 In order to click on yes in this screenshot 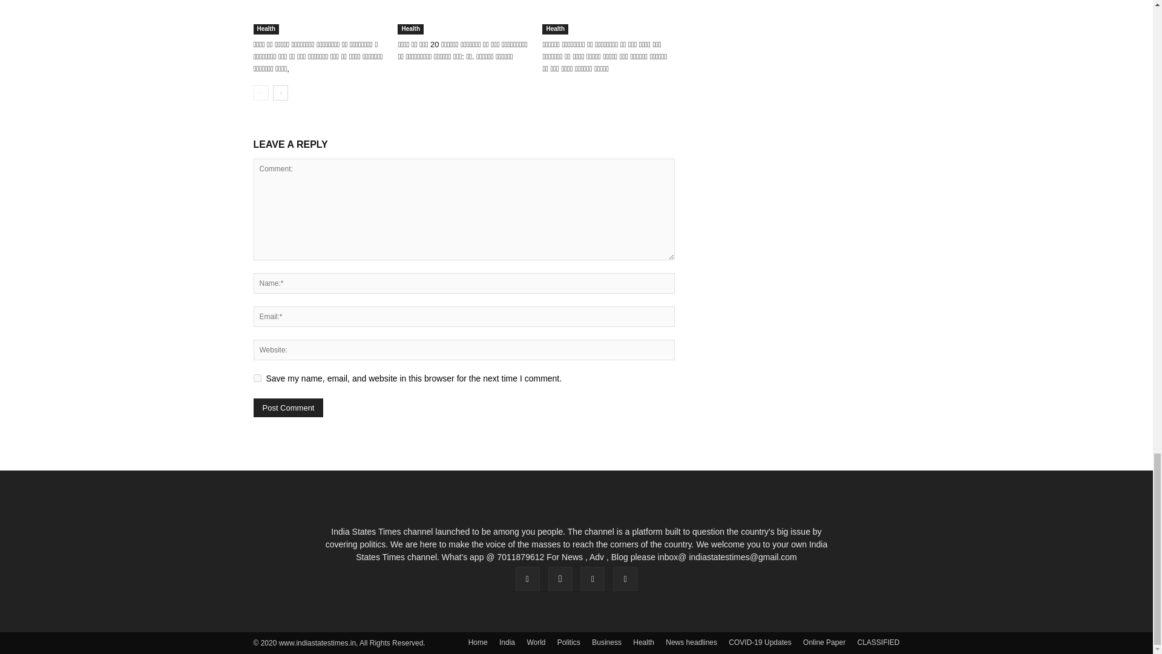, I will do `click(257, 378)`.